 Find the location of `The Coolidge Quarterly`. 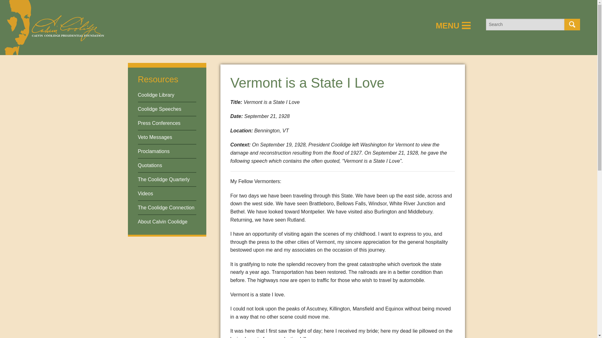

The Coolidge Quarterly is located at coordinates (164, 179).